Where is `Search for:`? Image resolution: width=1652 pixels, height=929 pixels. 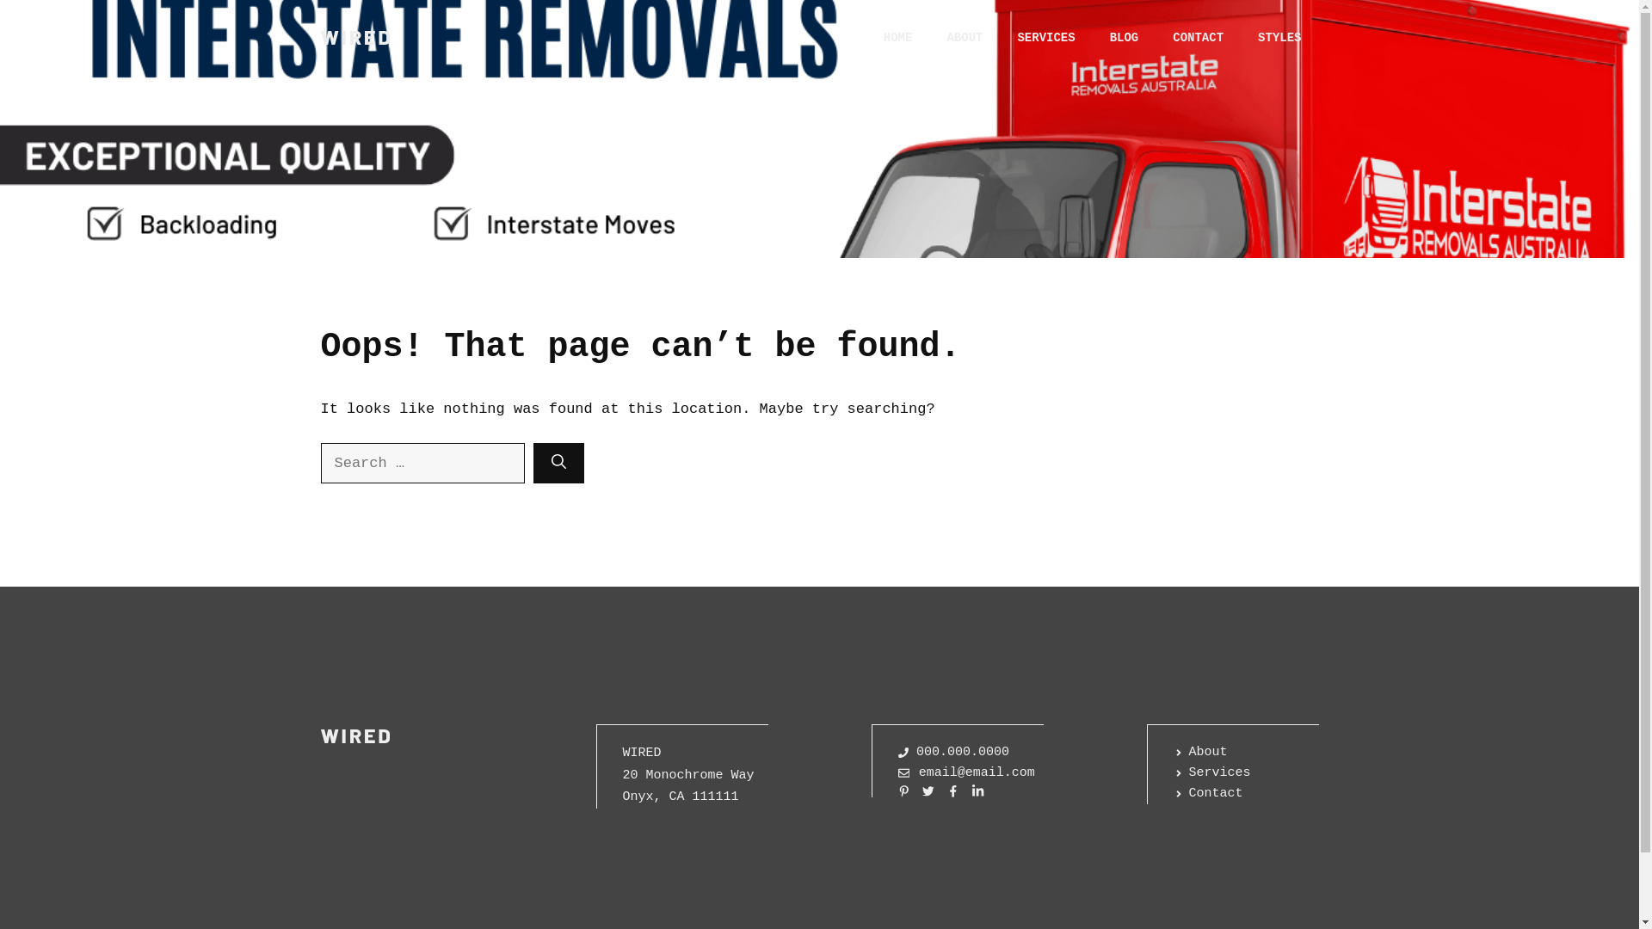
Search for: is located at coordinates (422, 464).